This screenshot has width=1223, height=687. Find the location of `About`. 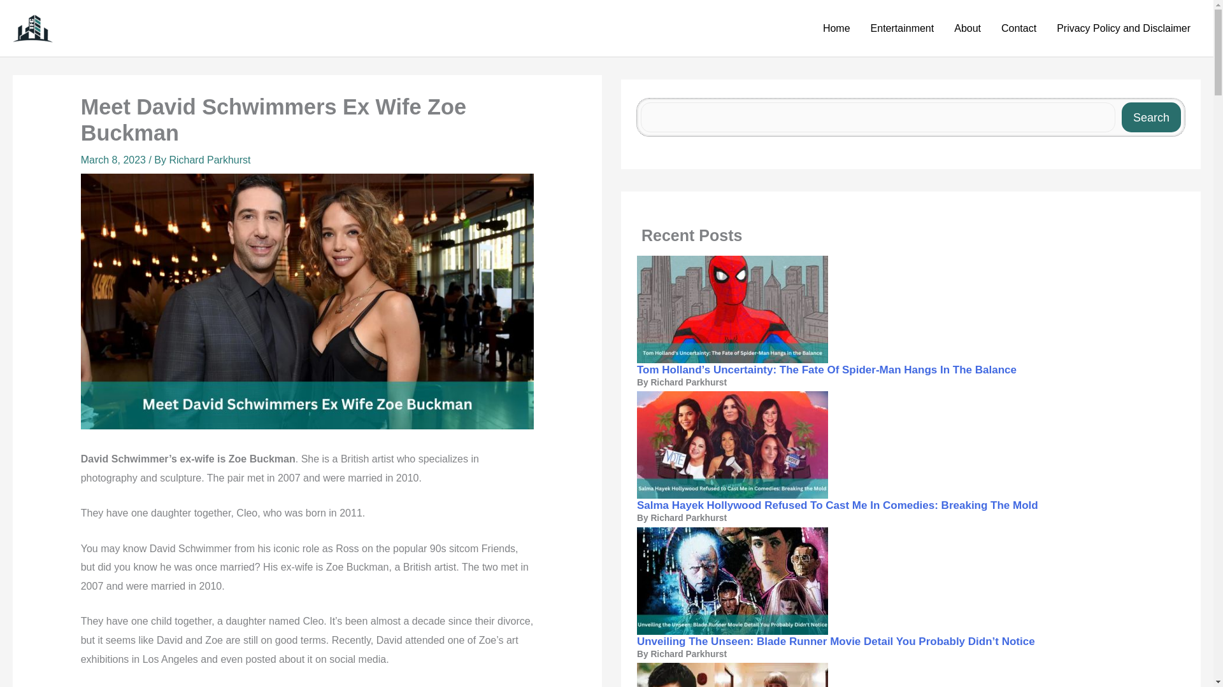

About is located at coordinates (967, 29).